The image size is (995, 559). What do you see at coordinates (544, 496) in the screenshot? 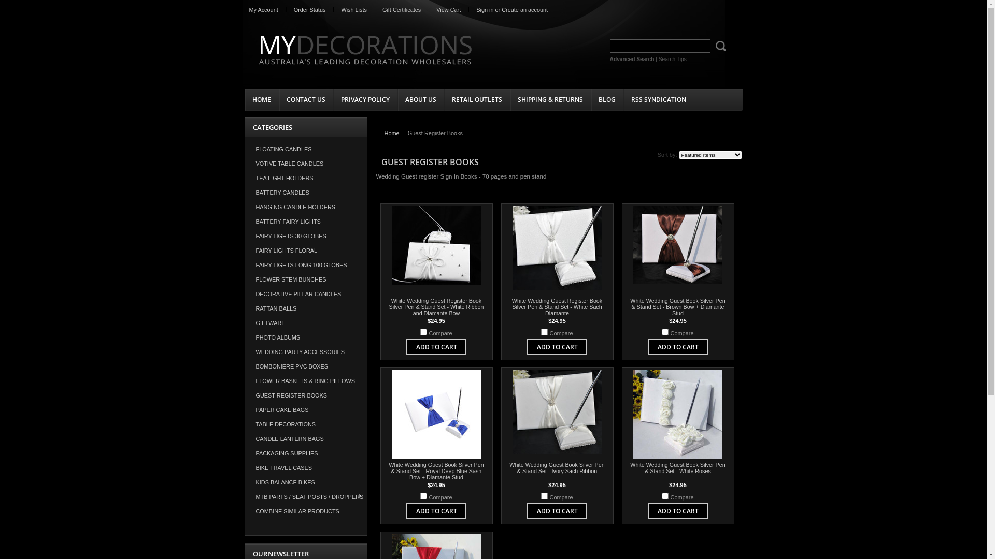
I see `517` at bounding box center [544, 496].